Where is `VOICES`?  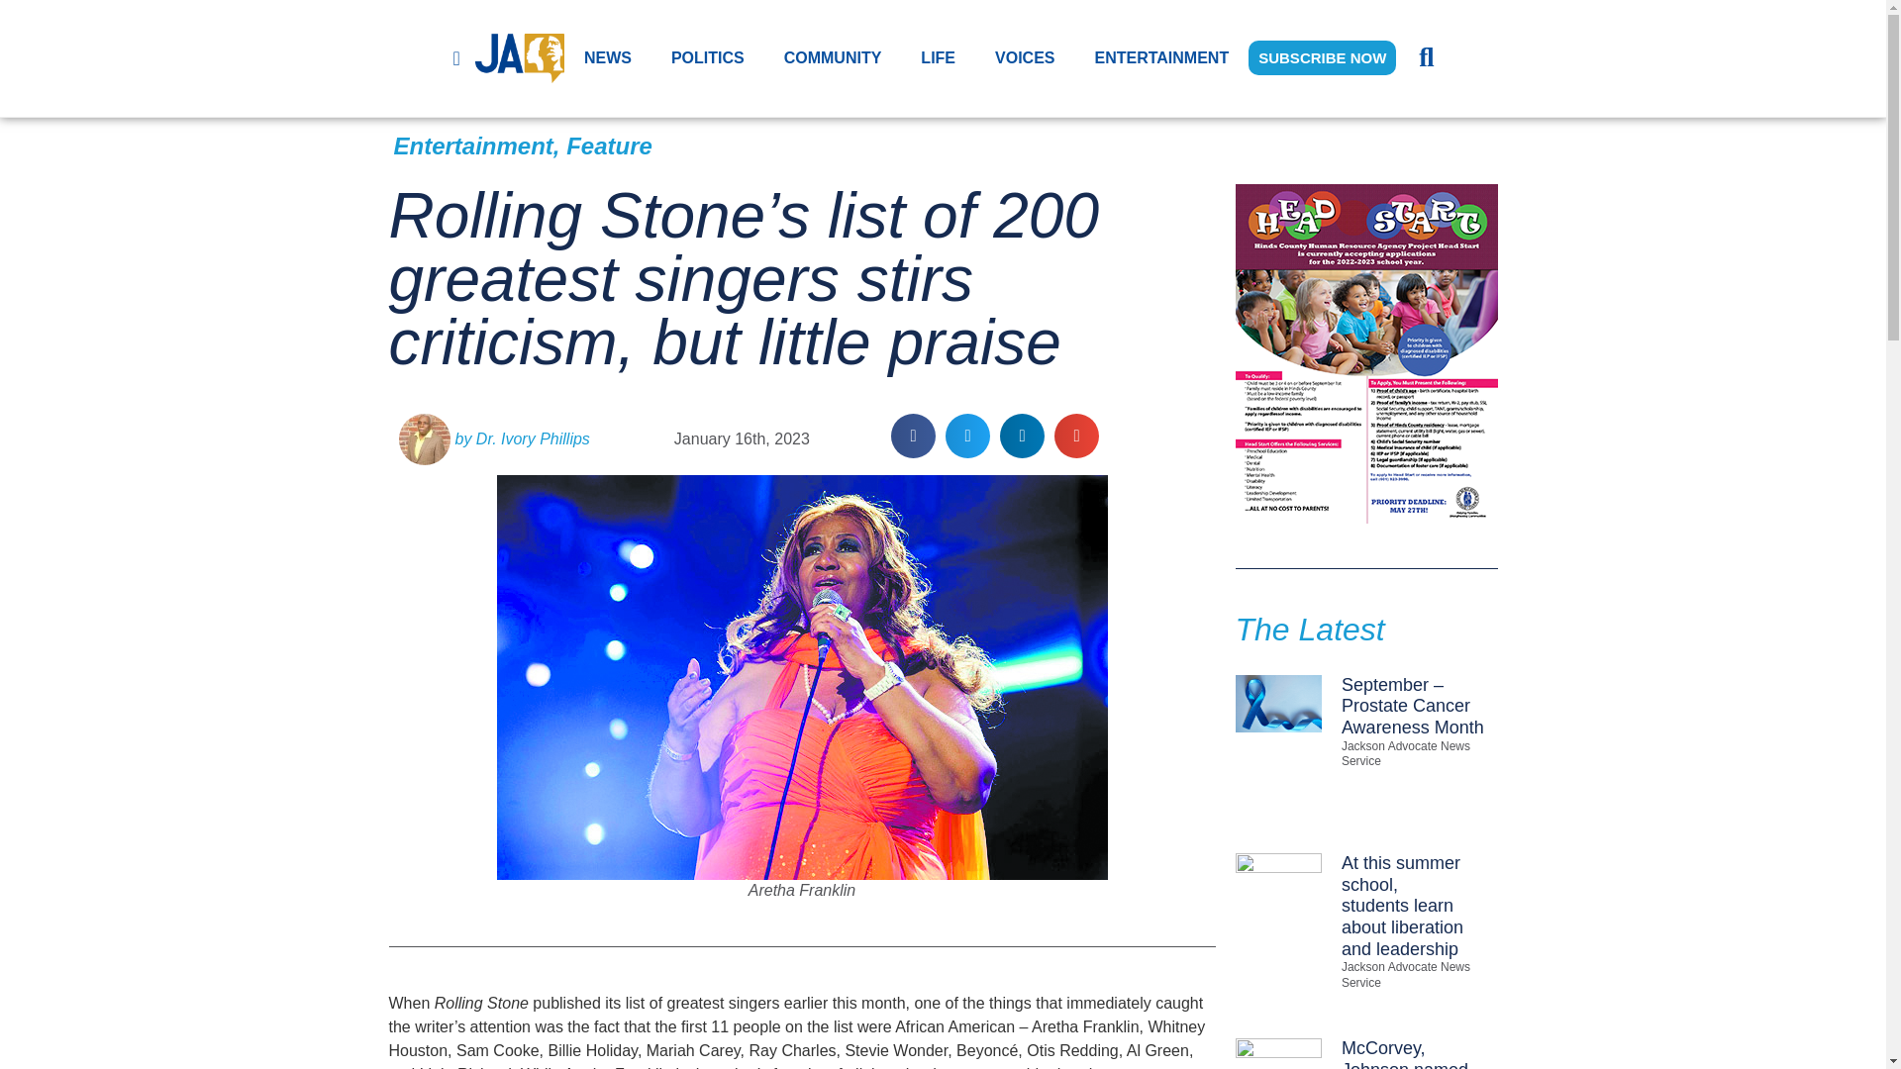
VOICES is located at coordinates (1024, 57).